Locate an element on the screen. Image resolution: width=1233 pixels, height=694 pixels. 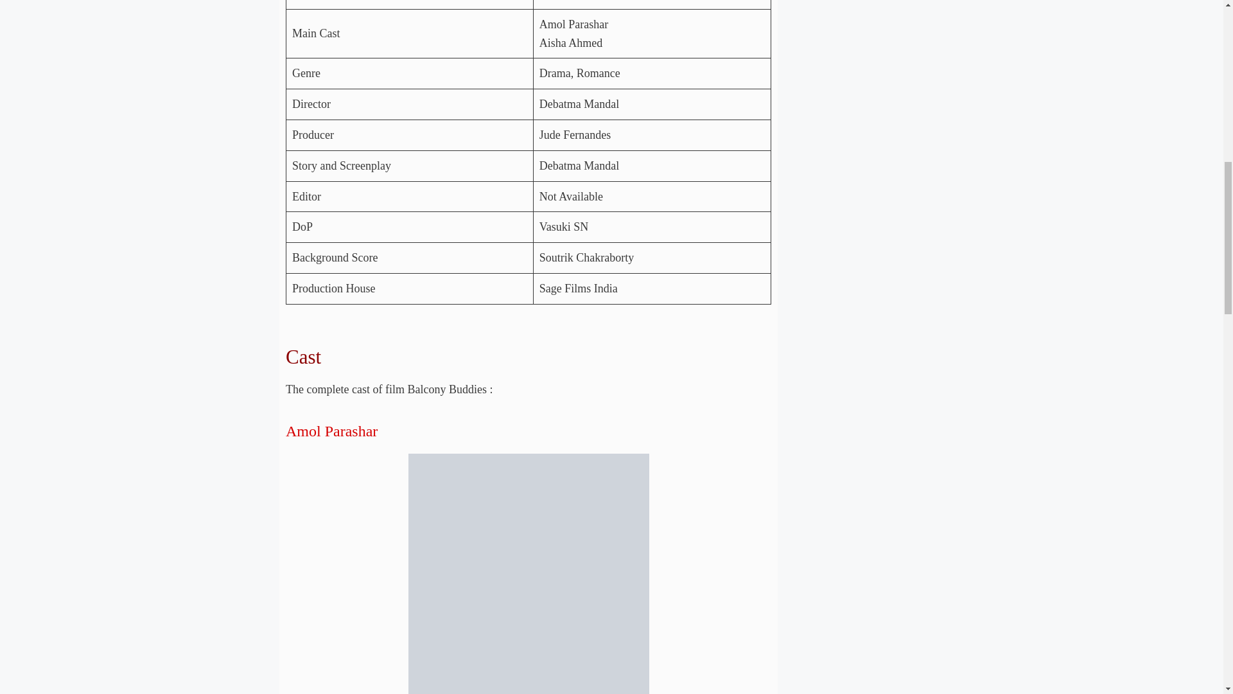
Amol Parashar is located at coordinates (331, 431).